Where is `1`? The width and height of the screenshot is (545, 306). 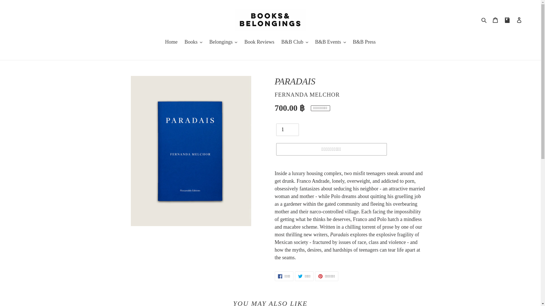
1 is located at coordinates (287, 130).